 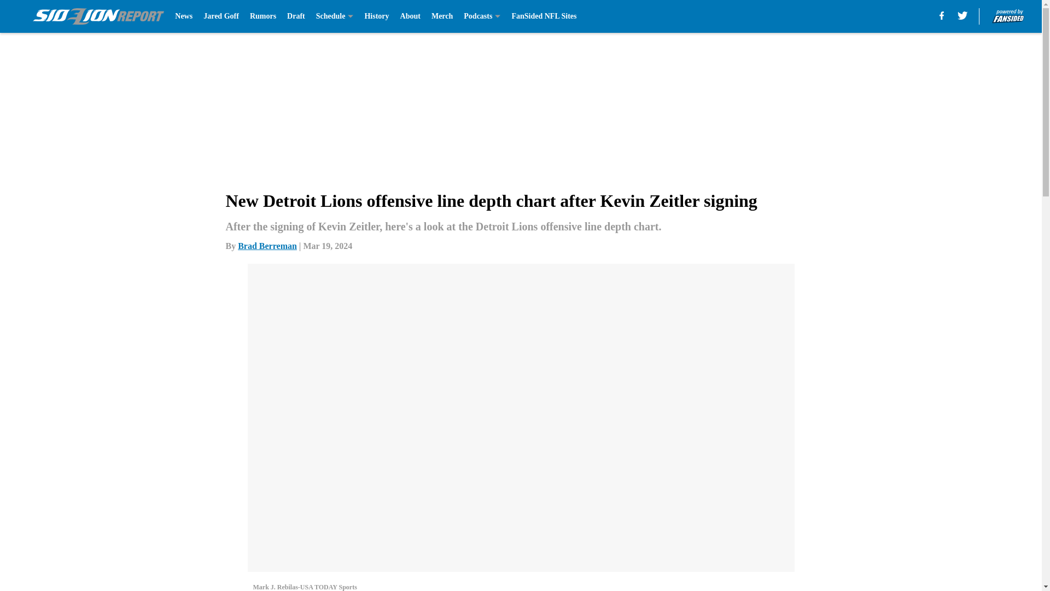 I want to click on Brad Berreman, so click(x=267, y=245).